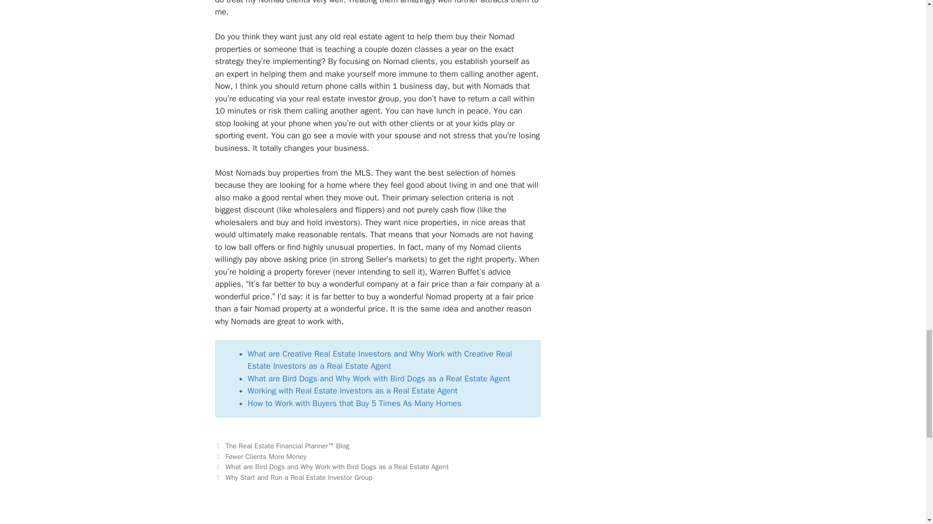 This screenshot has width=933, height=524. Describe the element at coordinates (353, 391) in the screenshot. I see `Working with Real Estate Investors as a Real Estate Agent` at that location.